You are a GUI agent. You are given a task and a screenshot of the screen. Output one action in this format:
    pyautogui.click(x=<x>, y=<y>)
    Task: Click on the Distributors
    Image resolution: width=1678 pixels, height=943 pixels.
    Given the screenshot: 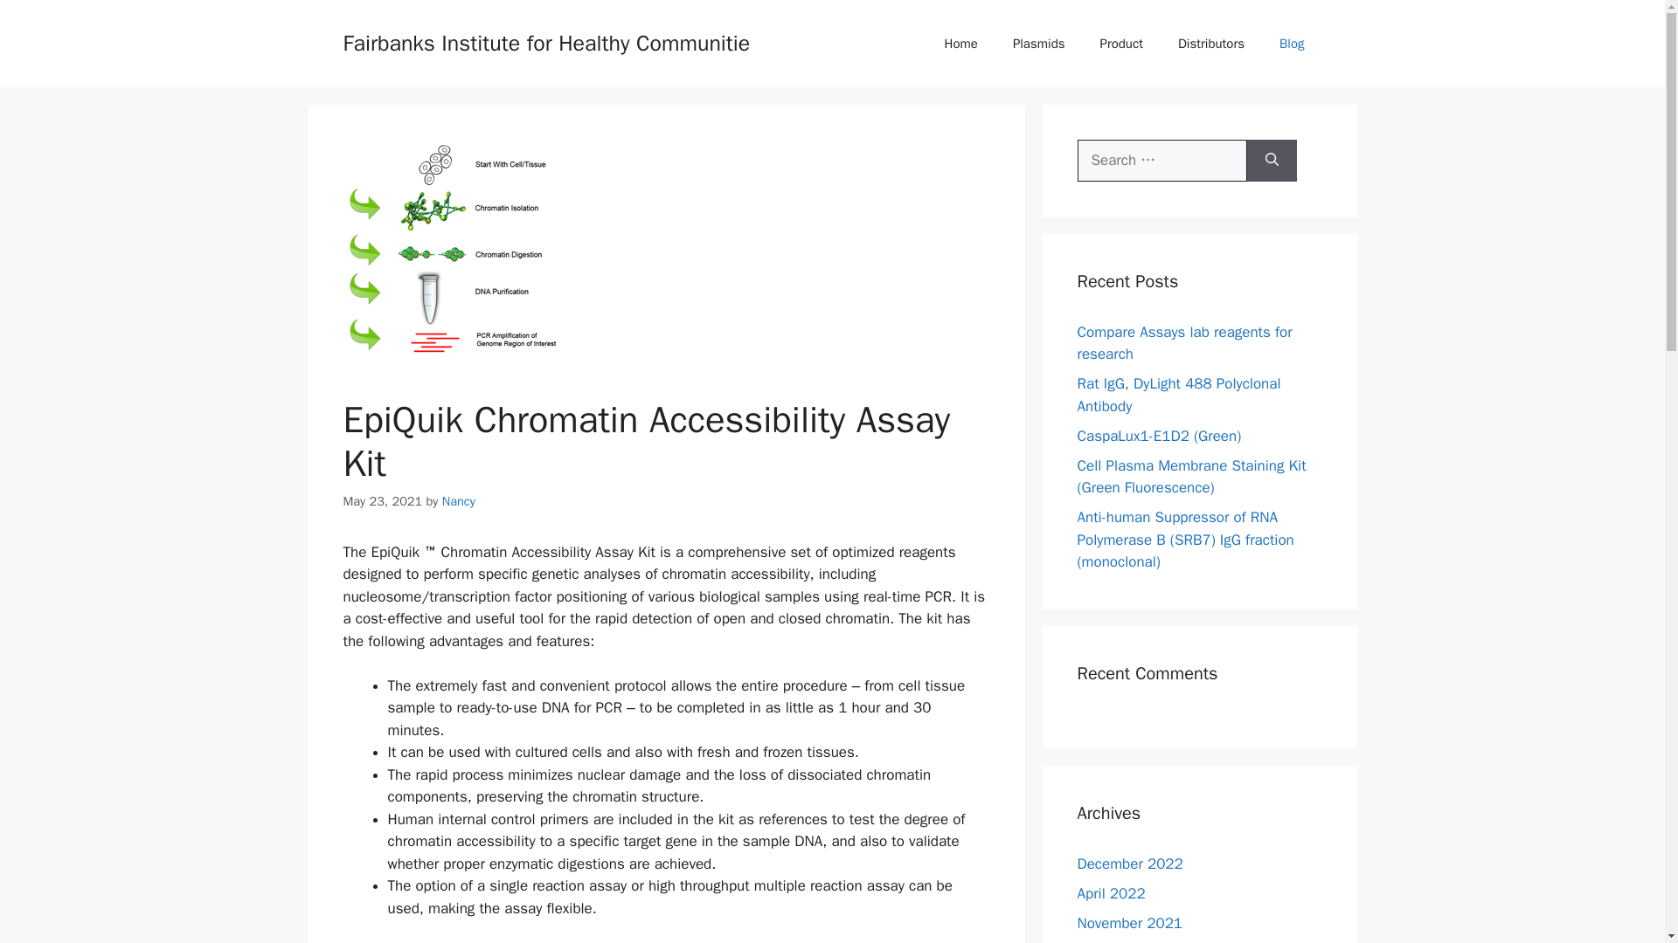 What is the action you would take?
    pyautogui.click(x=1211, y=44)
    